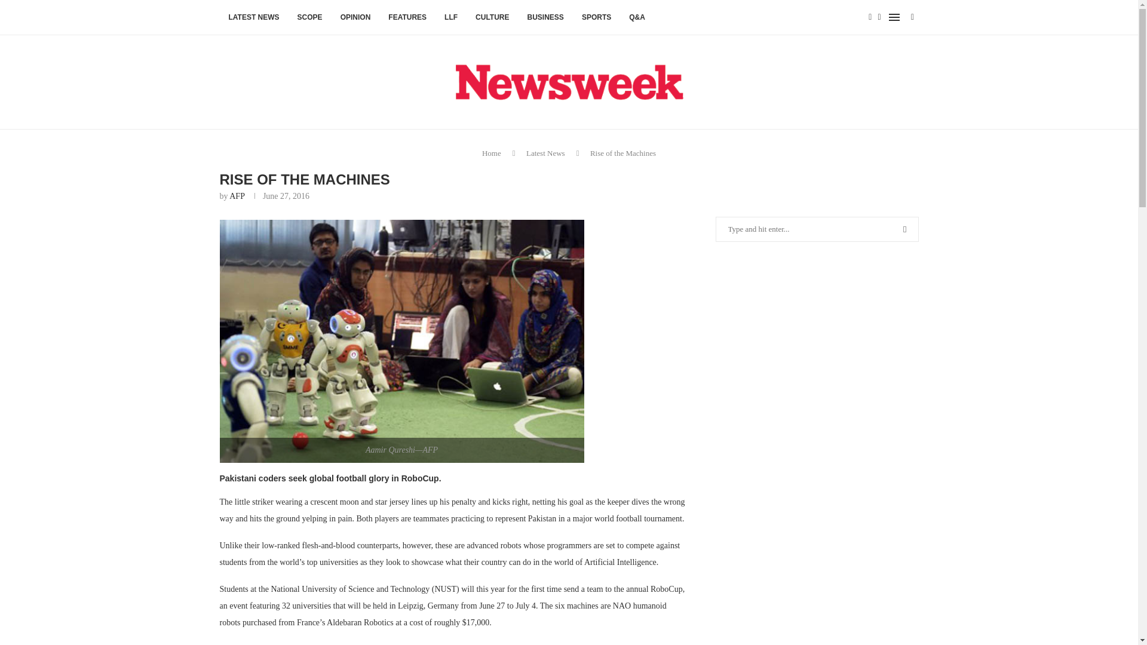  What do you see at coordinates (492, 18) in the screenshot?
I see `CULTURE` at bounding box center [492, 18].